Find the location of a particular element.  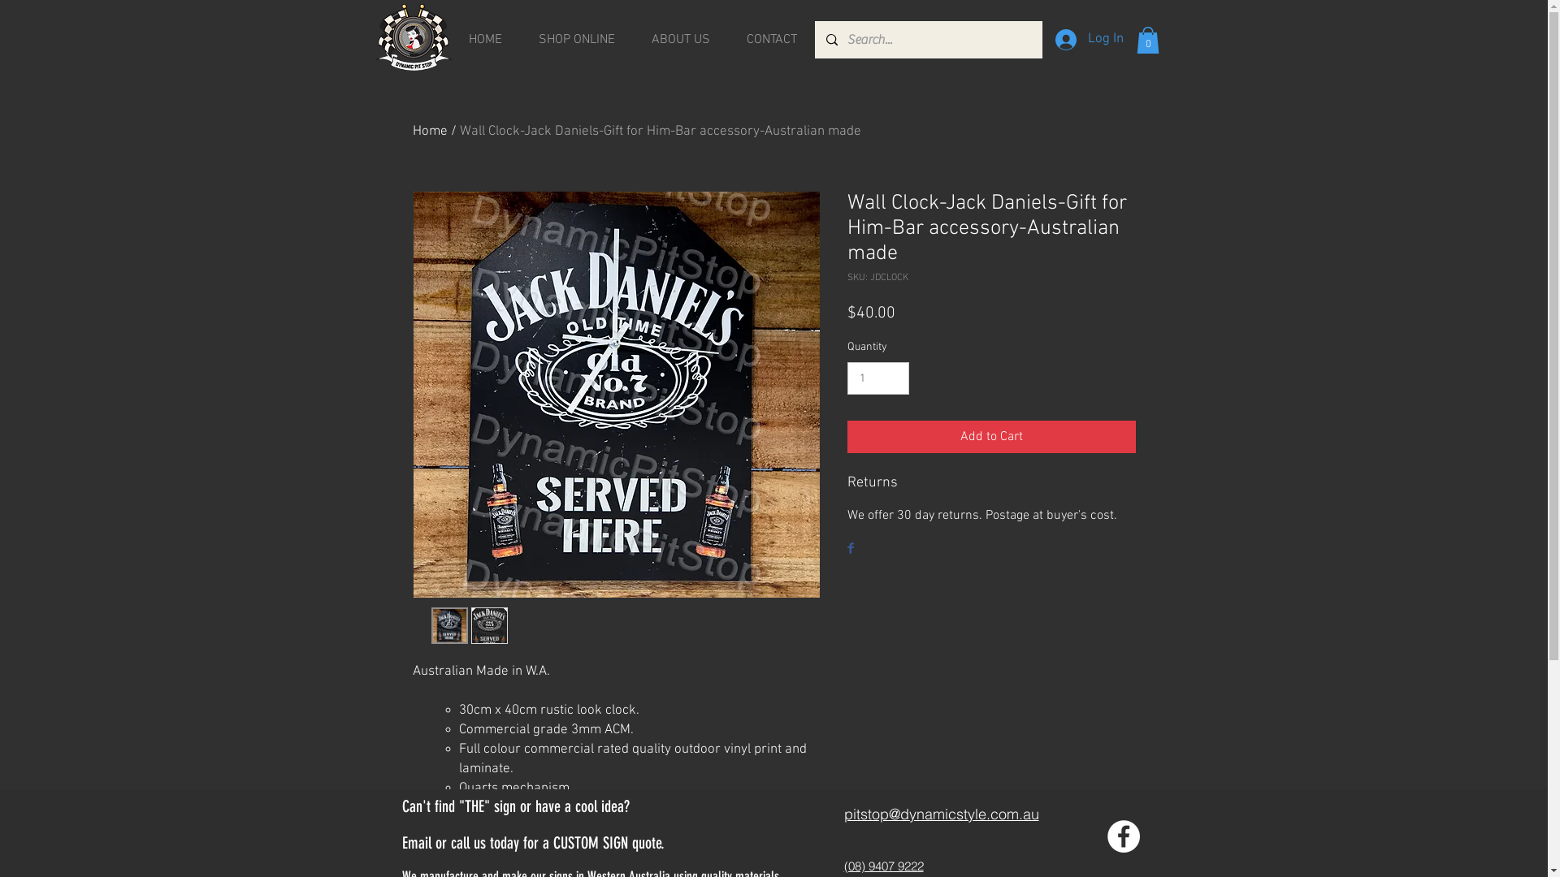

ABOUT US is located at coordinates (681, 40).